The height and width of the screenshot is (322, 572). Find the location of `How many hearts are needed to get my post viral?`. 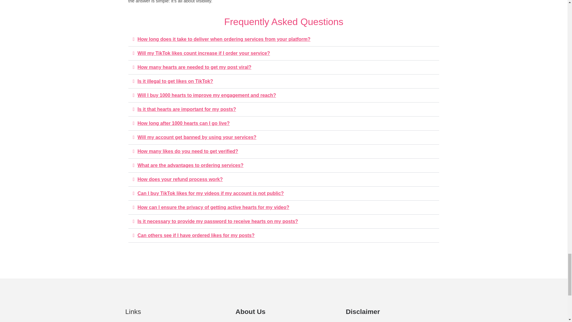

How many hearts are needed to get my post viral? is located at coordinates (195, 67).